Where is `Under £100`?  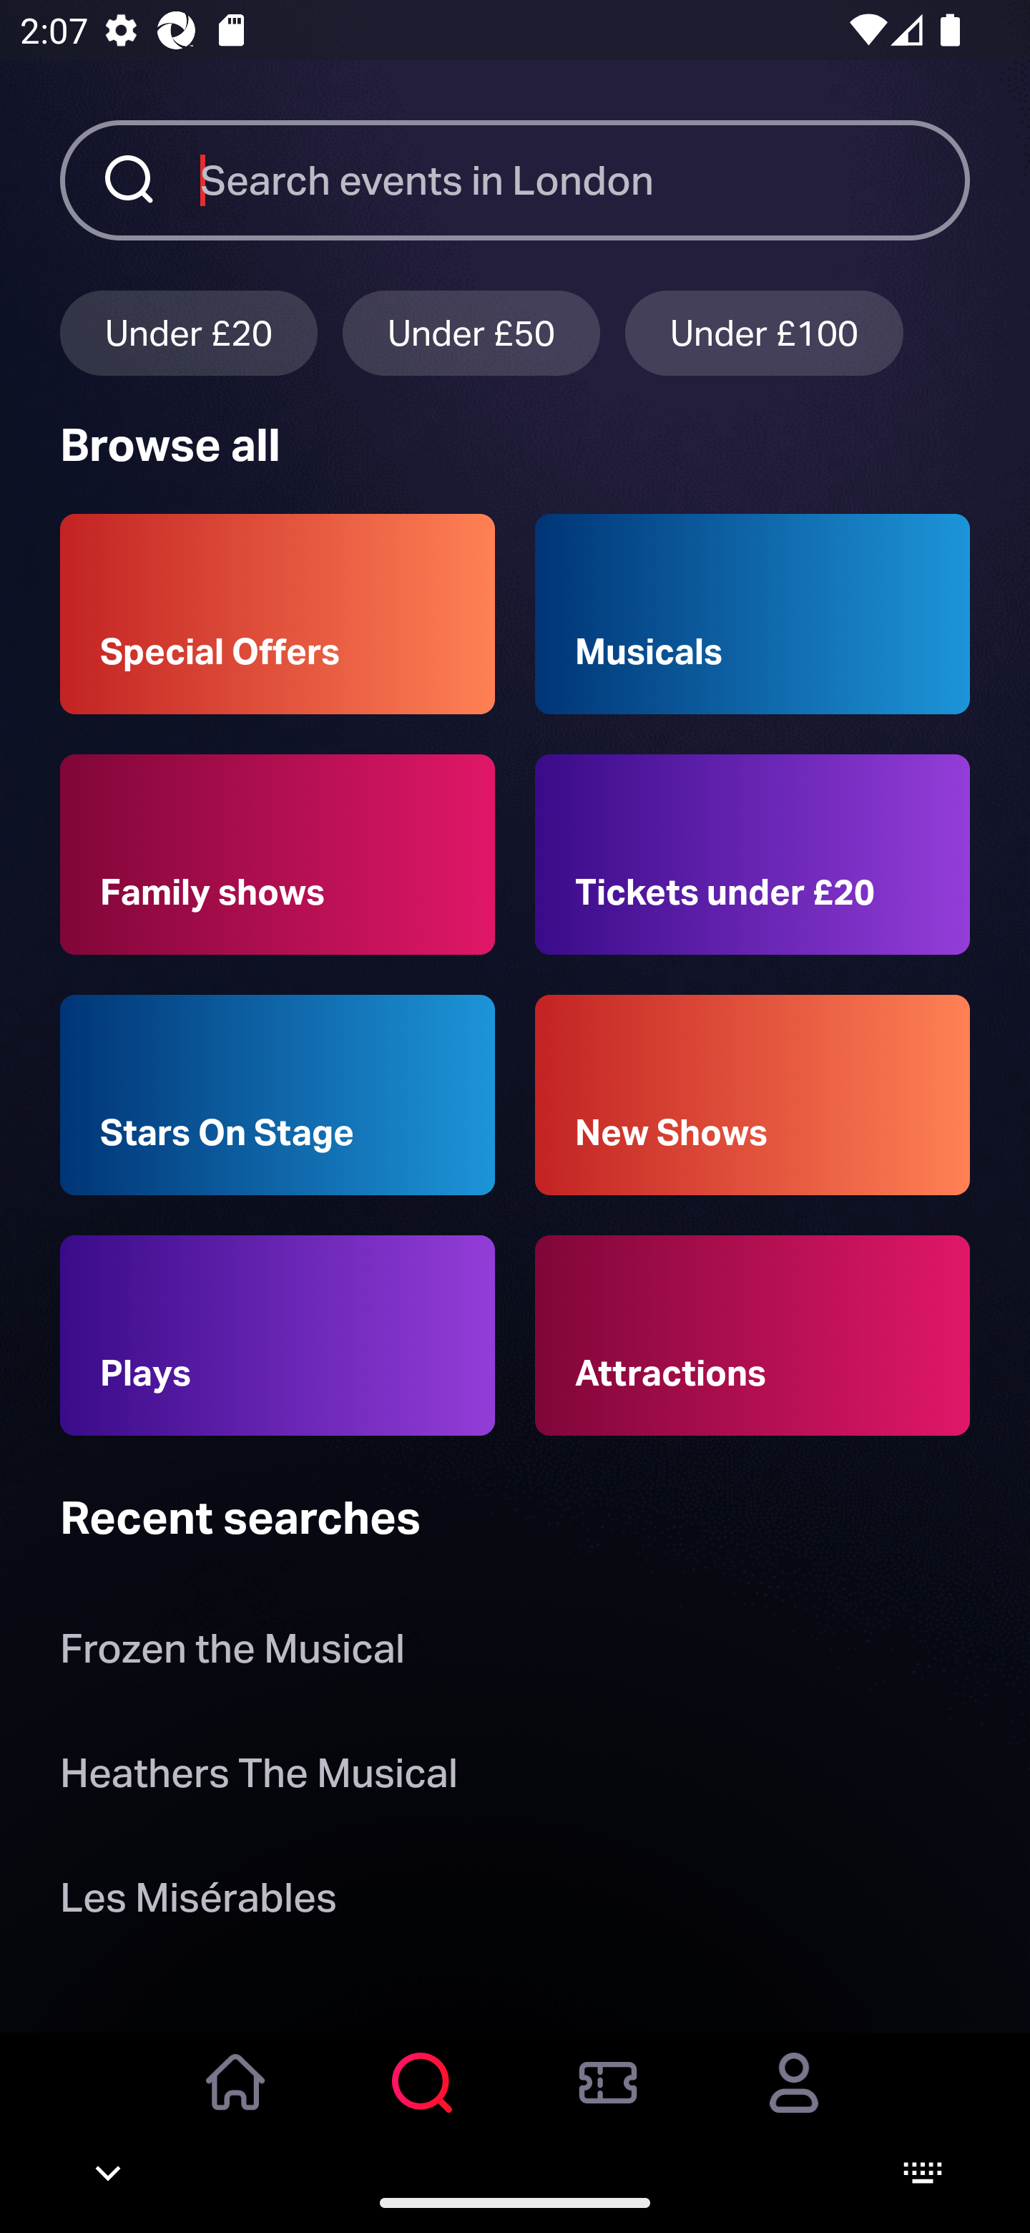 Under £100 is located at coordinates (764, 332).